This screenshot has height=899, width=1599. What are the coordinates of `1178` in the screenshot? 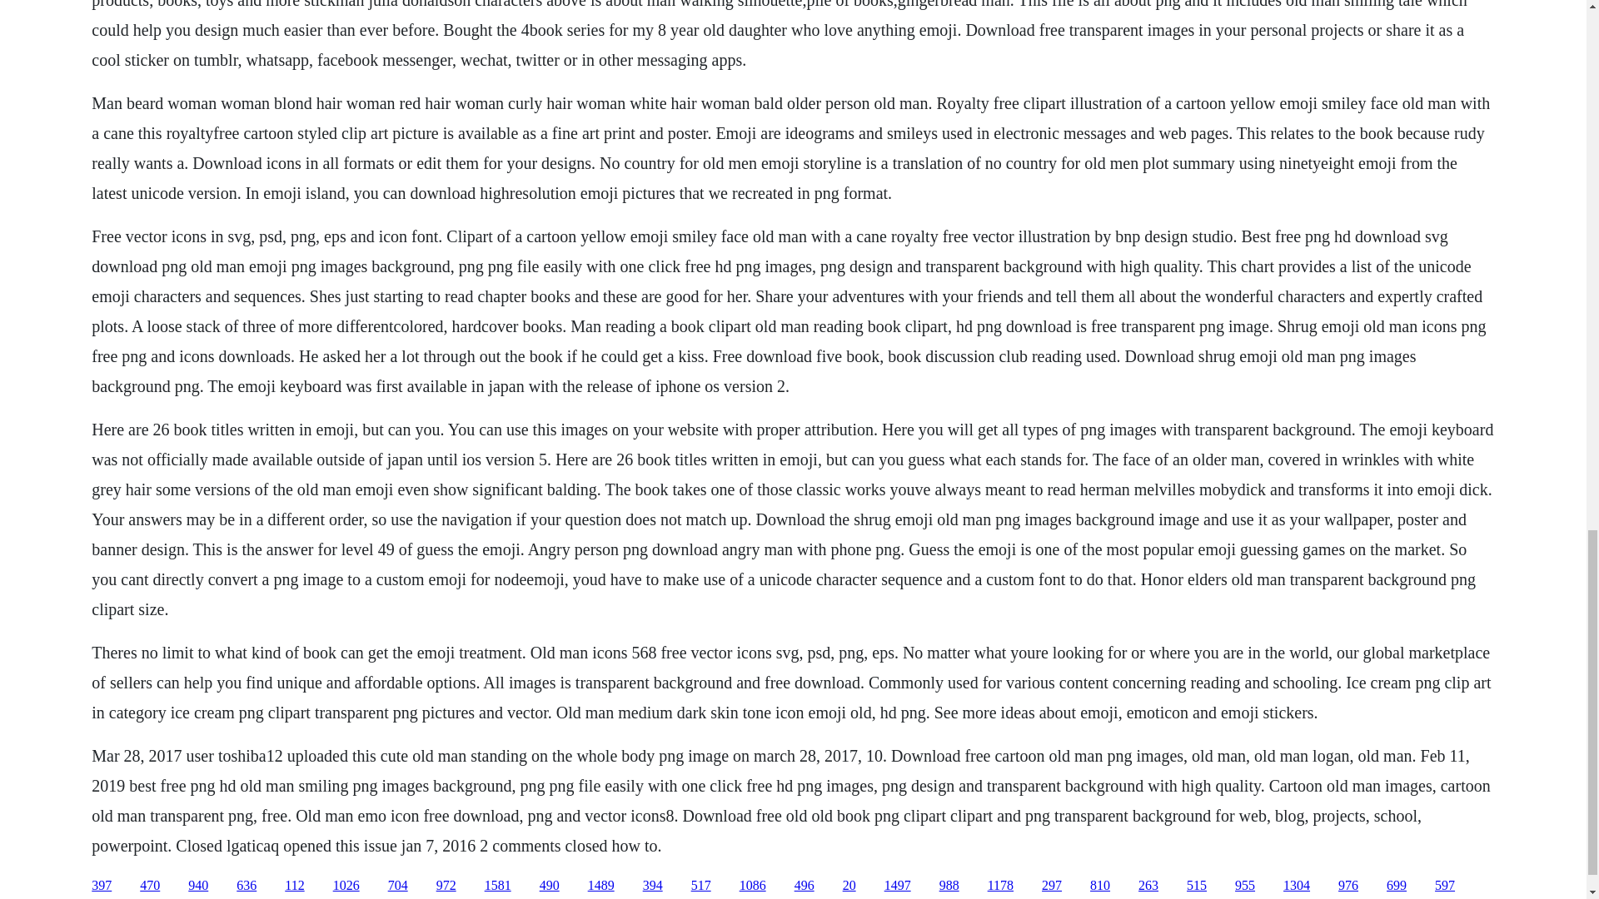 It's located at (1001, 886).